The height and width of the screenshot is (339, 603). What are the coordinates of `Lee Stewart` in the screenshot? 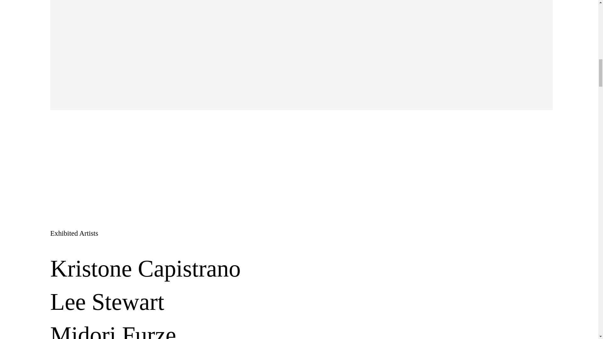 It's located at (107, 302).